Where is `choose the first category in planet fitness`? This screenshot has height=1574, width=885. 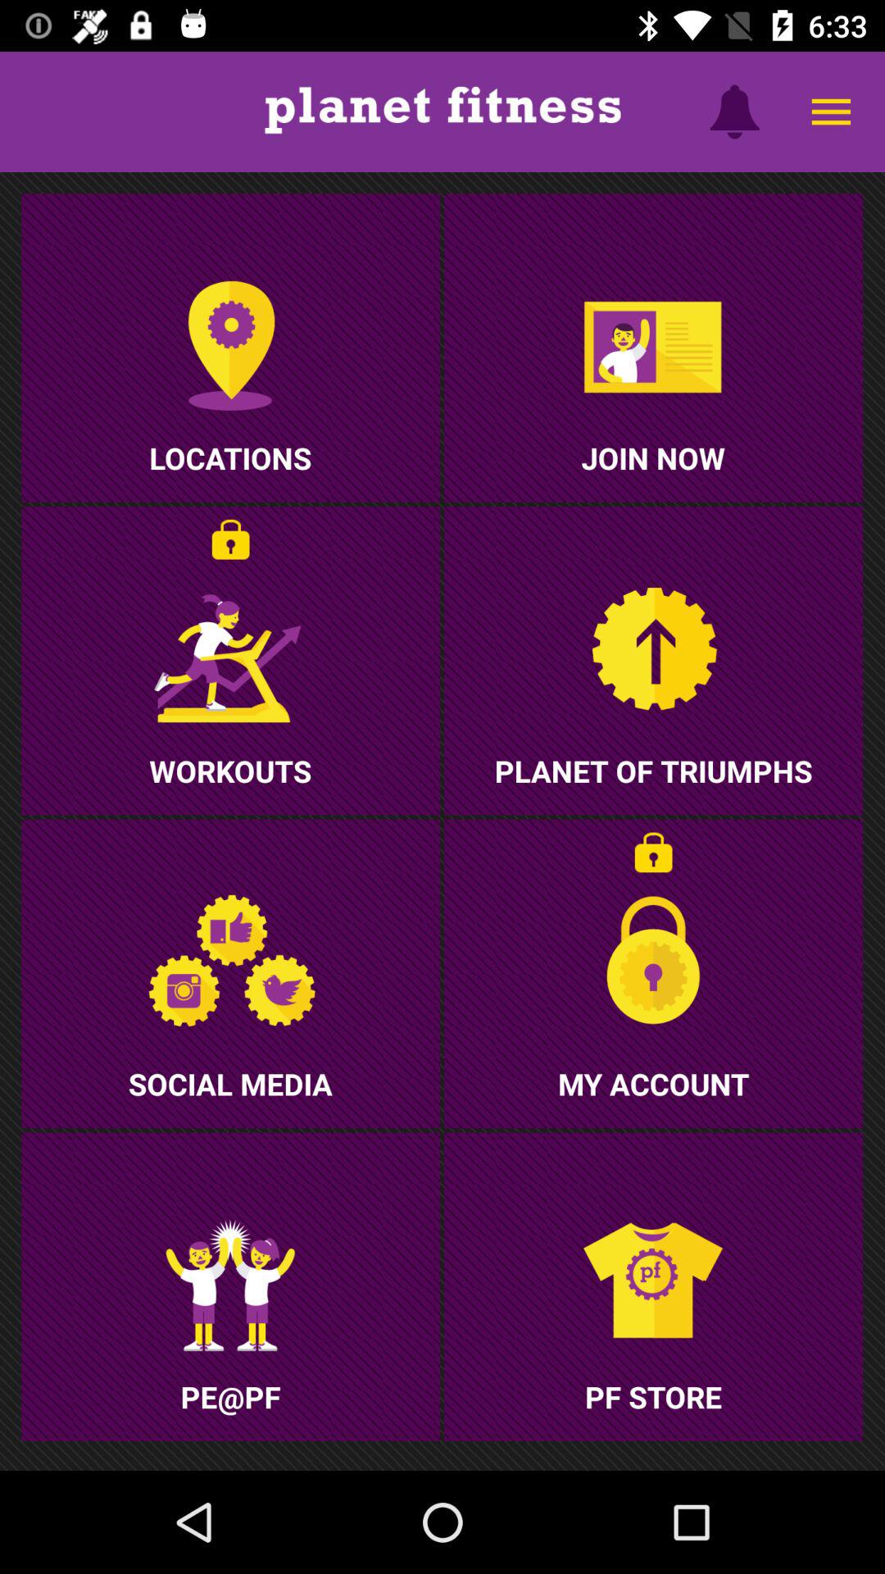
choose the first category in planet fitness is located at coordinates (229, 348).